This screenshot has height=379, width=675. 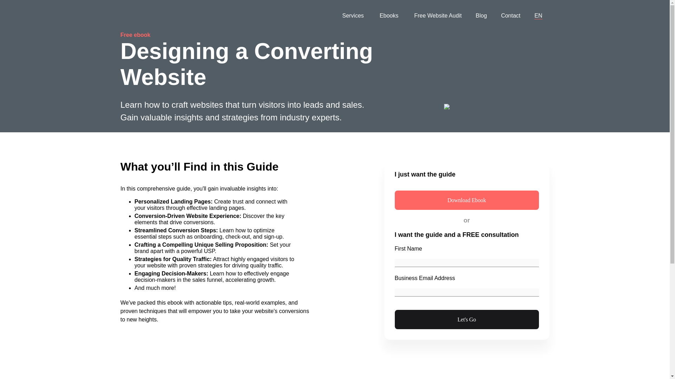 I want to click on Blog, so click(x=481, y=16).